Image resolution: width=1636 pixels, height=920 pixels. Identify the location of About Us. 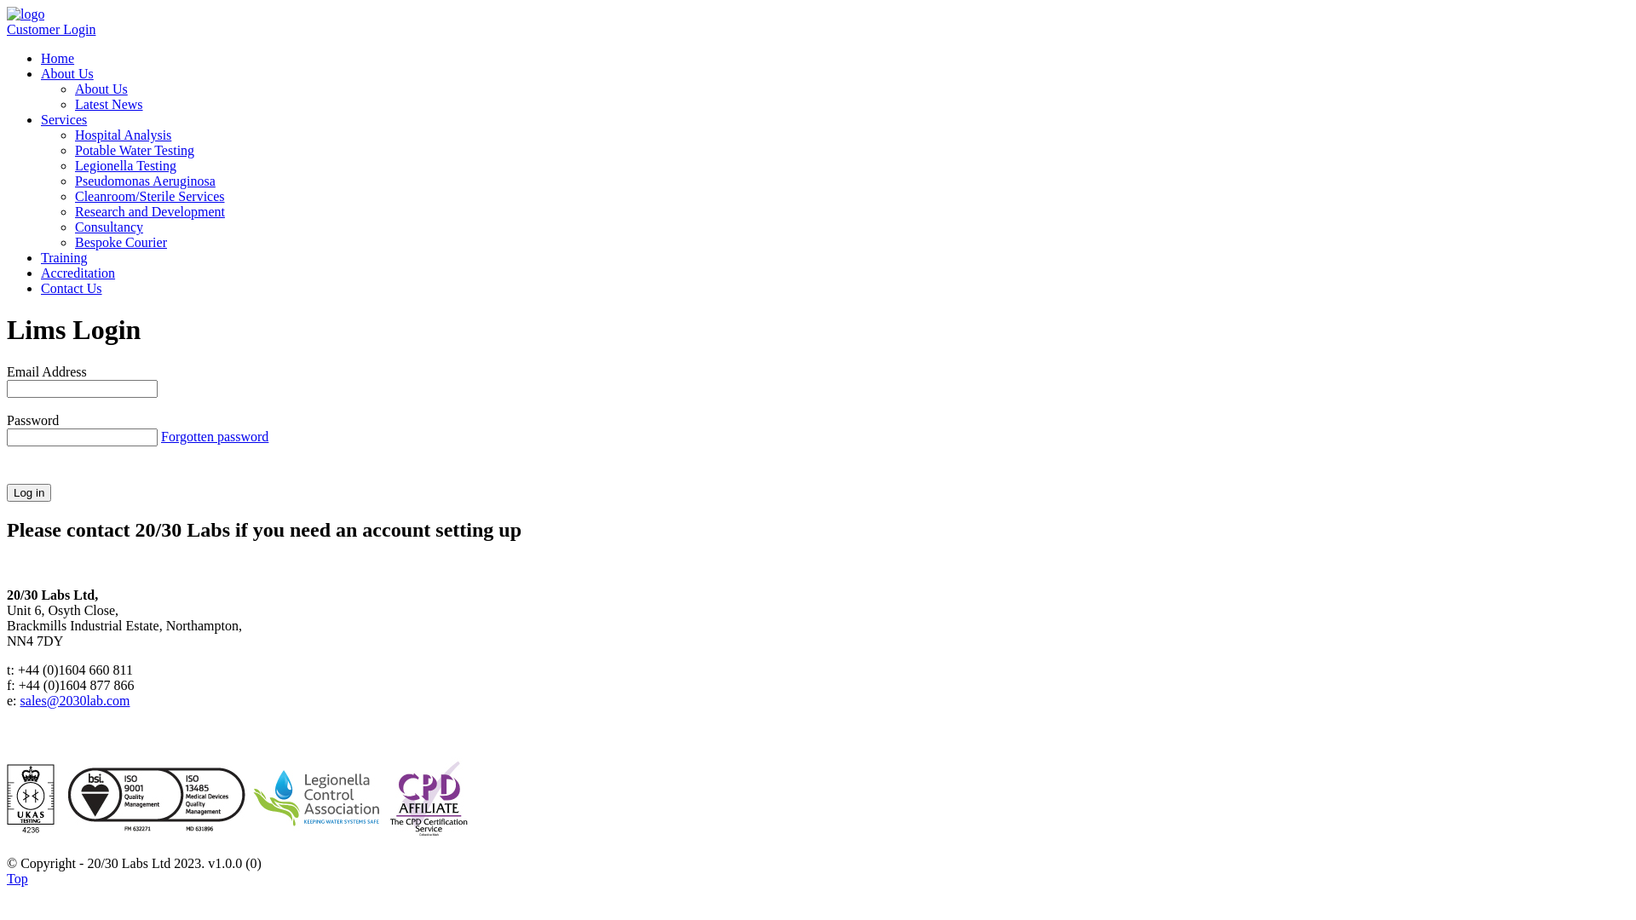
(101, 89).